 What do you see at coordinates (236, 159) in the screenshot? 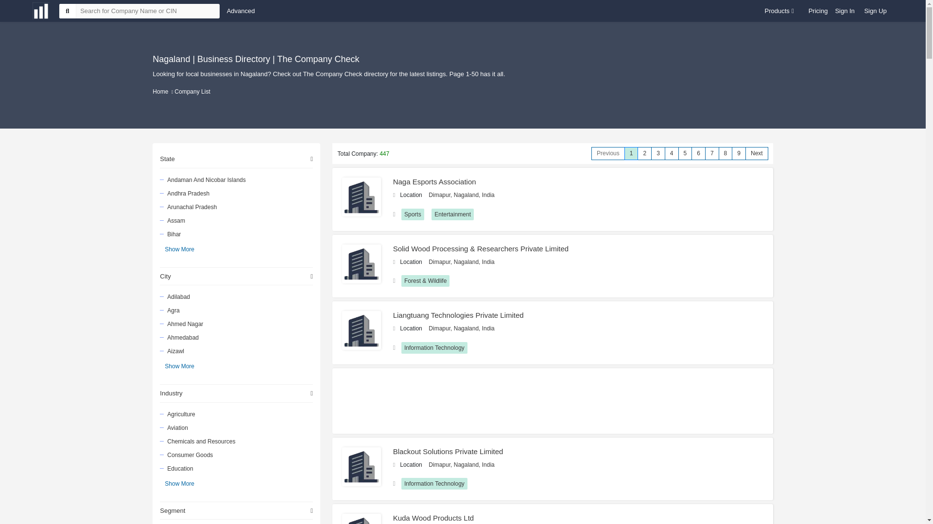
I see `State` at bounding box center [236, 159].